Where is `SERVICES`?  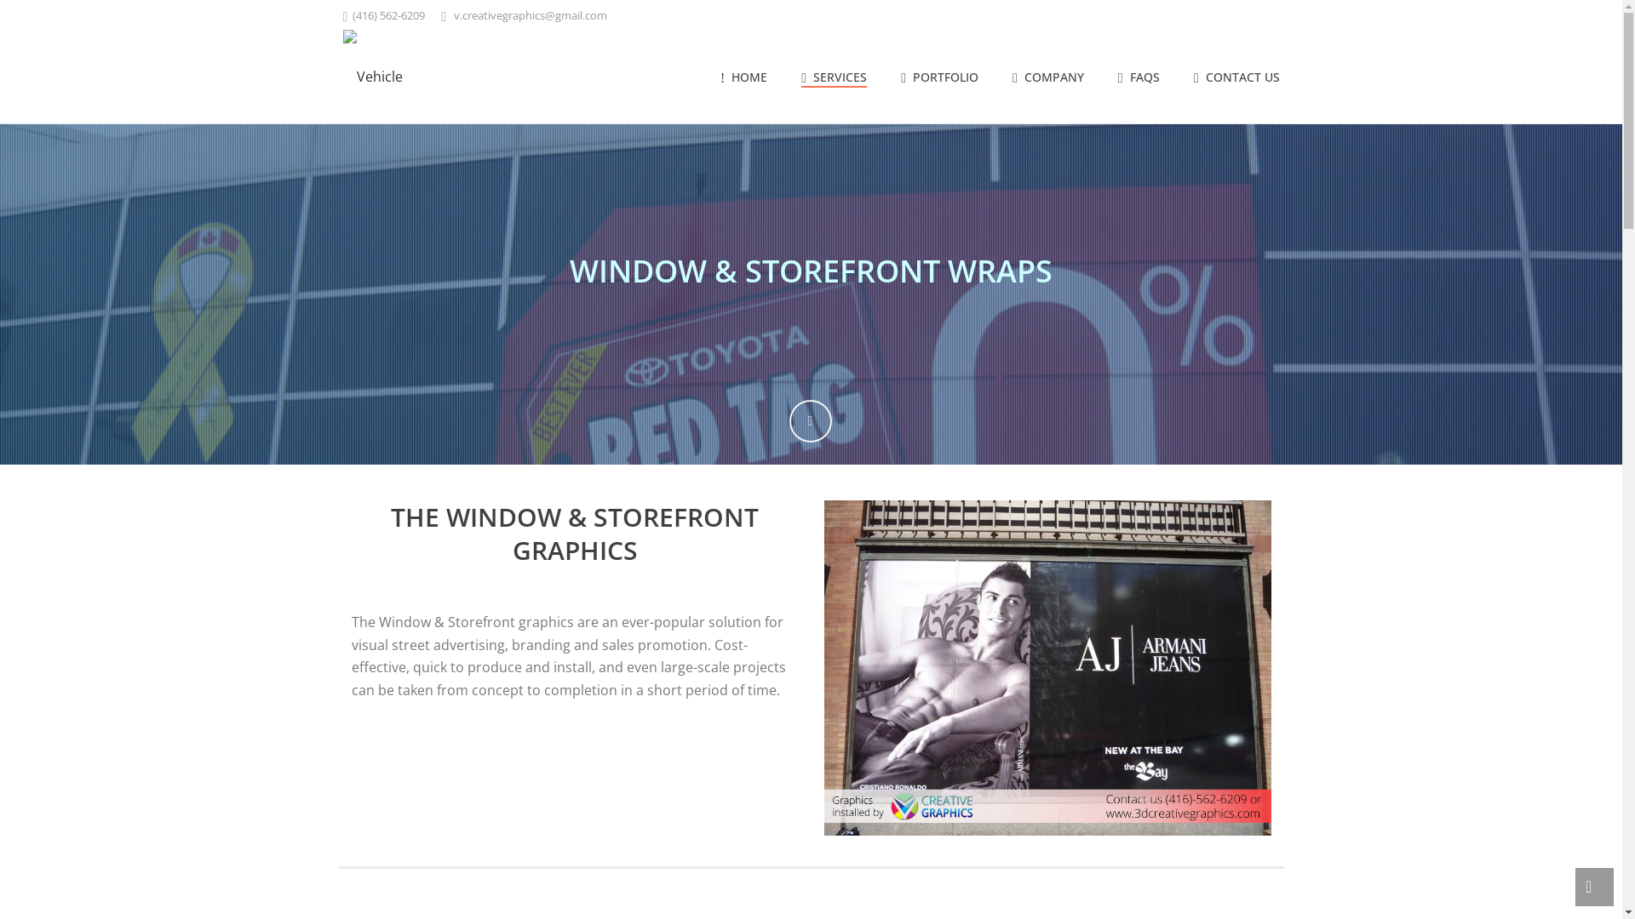
SERVICES is located at coordinates (835, 78).